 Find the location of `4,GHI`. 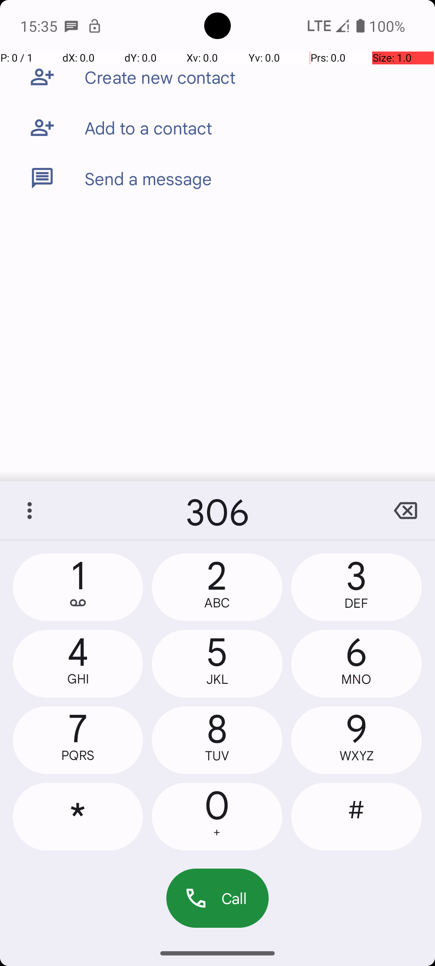

4,GHI is located at coordinates (78, 664).